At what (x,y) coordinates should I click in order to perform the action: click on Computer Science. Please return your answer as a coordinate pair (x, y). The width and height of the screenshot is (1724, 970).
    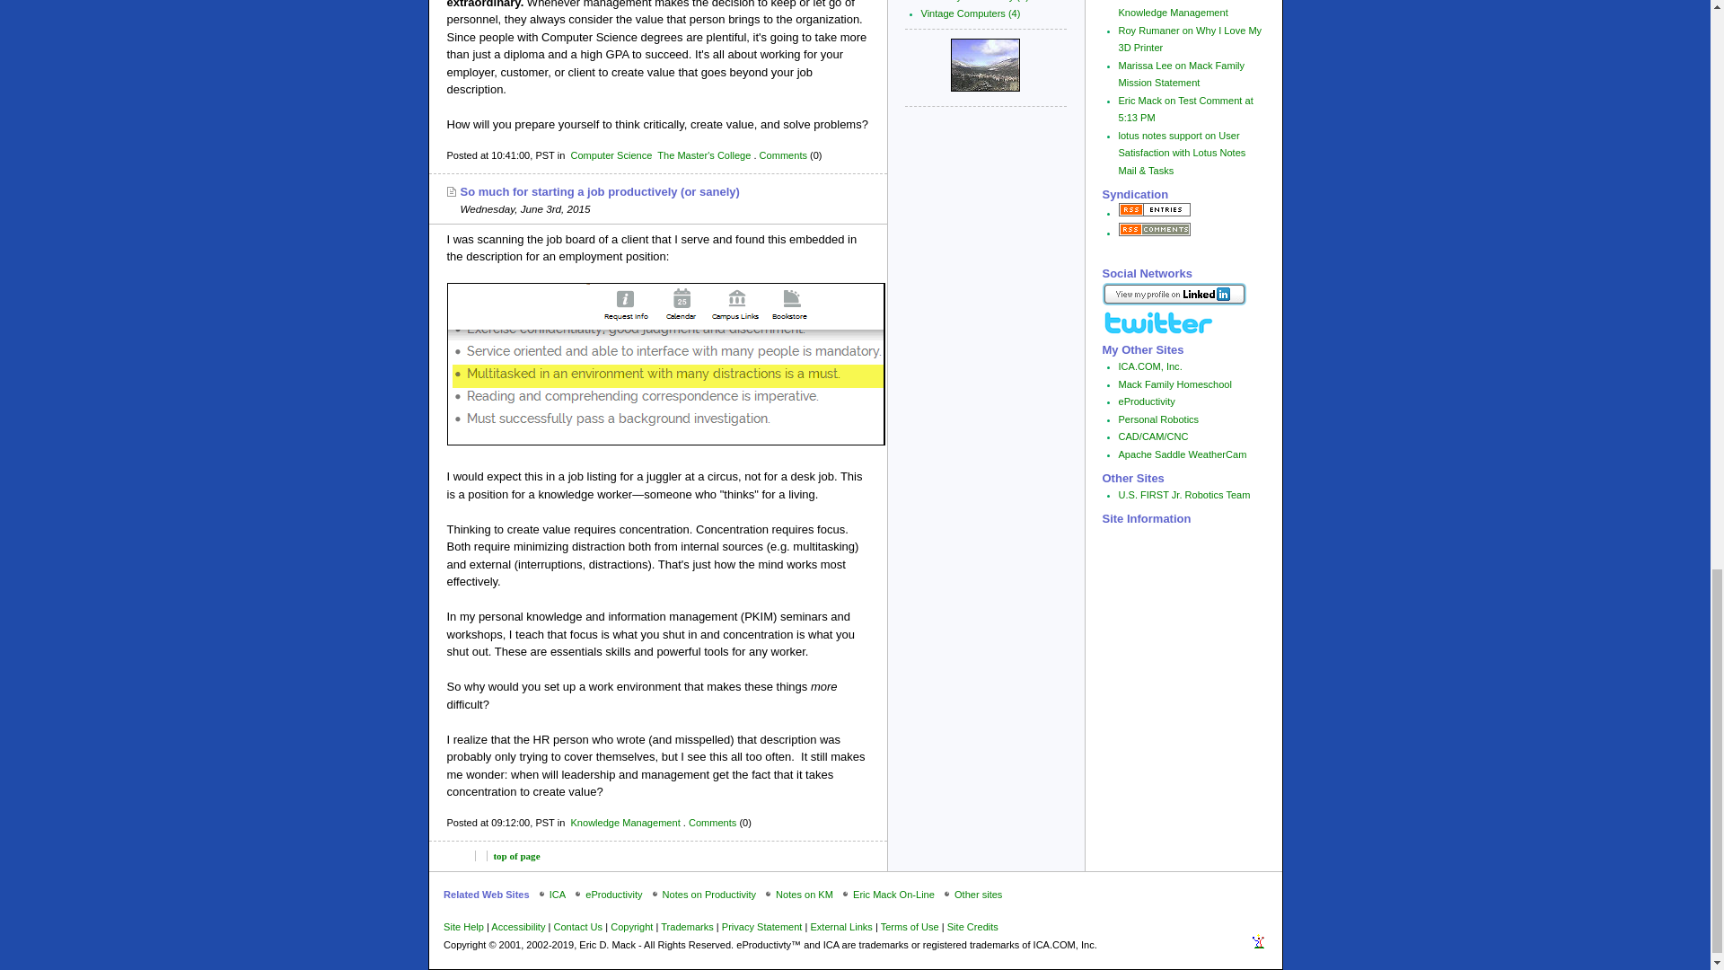
    Looking at the image, I should click on (611, 155).